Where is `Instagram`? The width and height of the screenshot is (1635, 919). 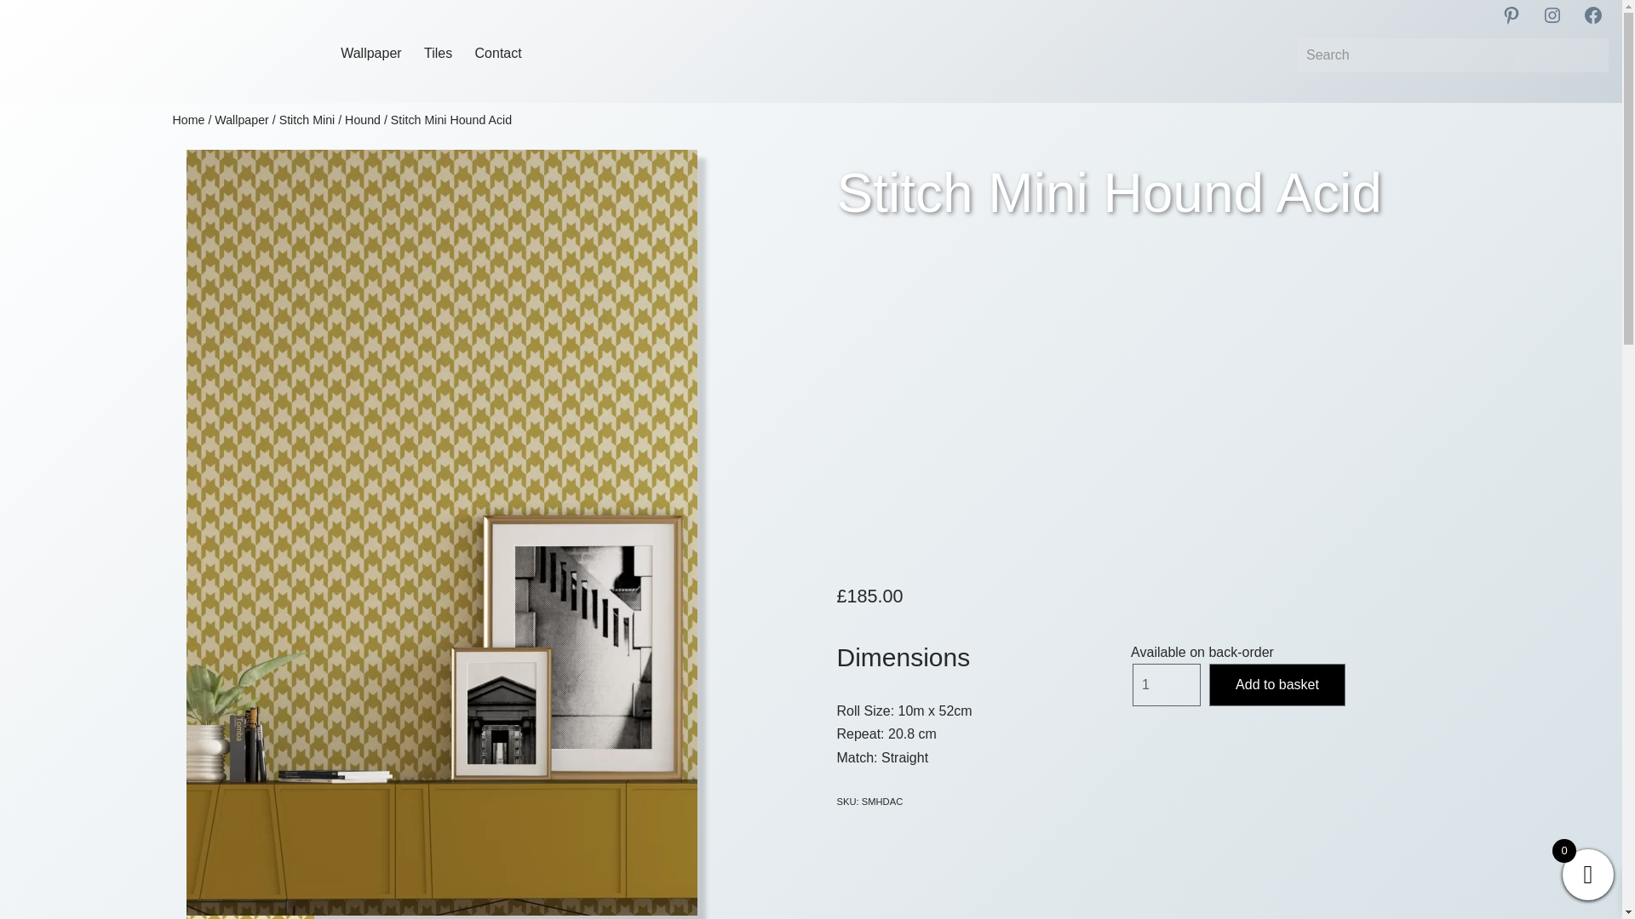
Instagram is located at coordinates (1552, 15).